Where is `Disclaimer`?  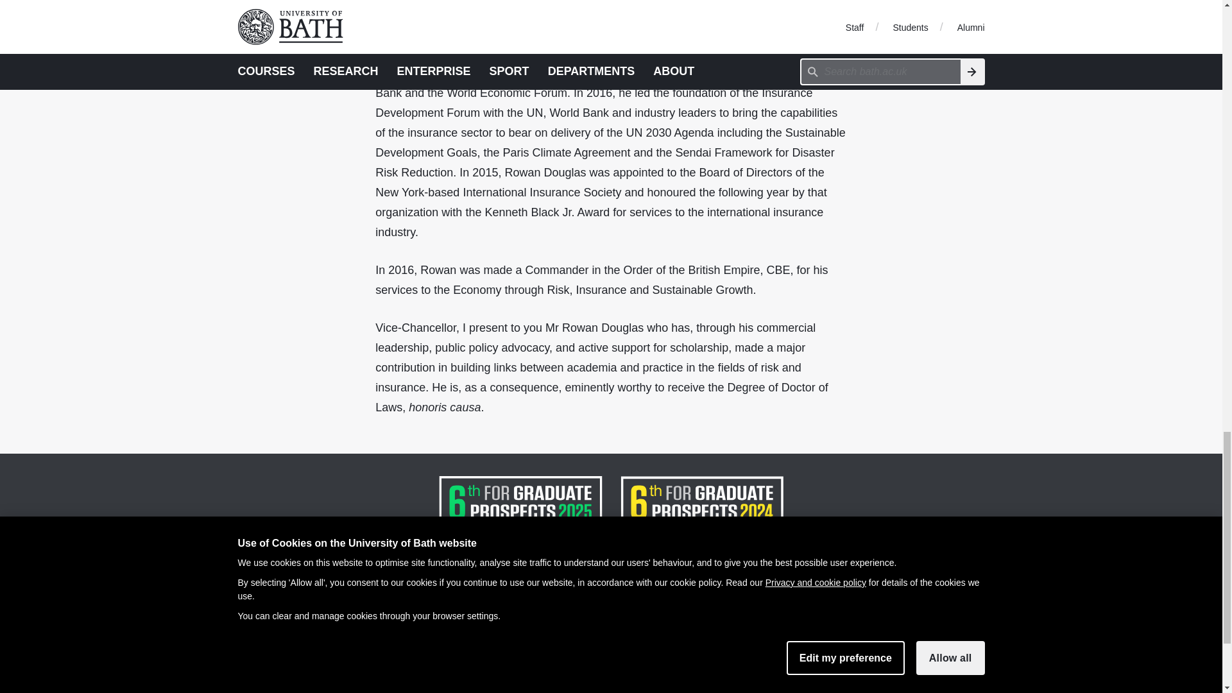 Disclaimer is located at coordinates (264, 675).